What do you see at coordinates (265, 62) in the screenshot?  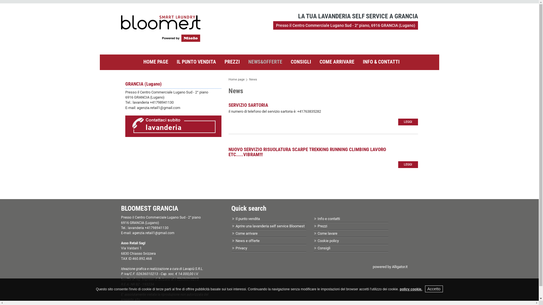 I see `NEWS&OFFERTE` at bounding box center [265, 62].